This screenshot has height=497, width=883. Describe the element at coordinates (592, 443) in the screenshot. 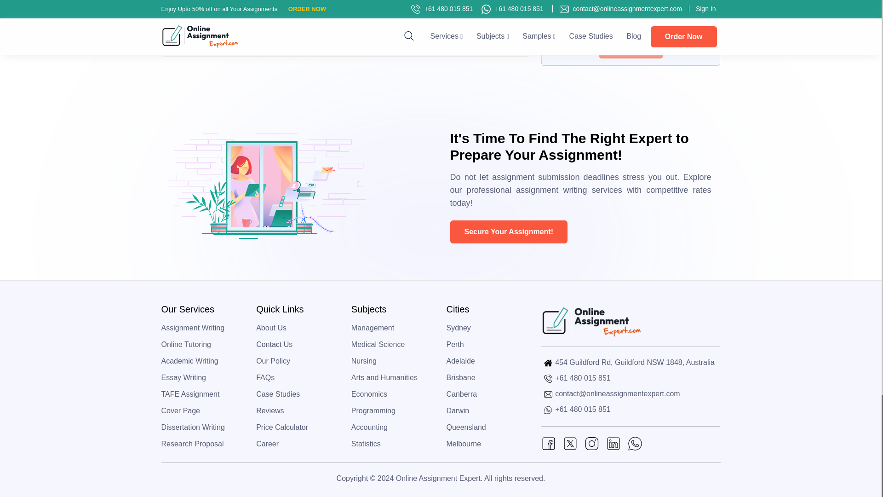

I see `Follow us on Instagram` at that location.